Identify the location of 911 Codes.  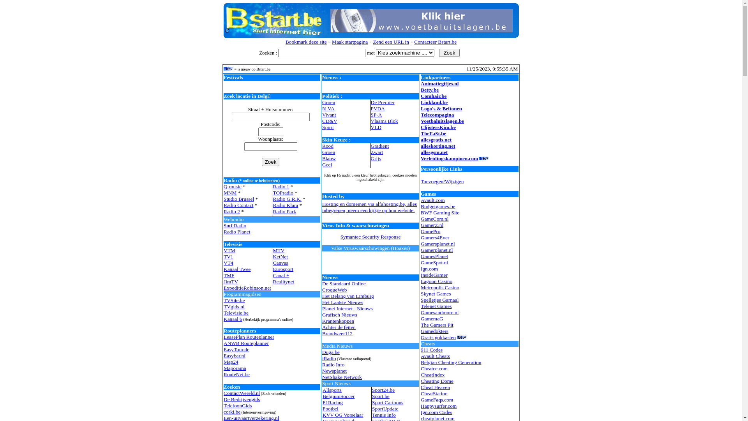
(432, 350).